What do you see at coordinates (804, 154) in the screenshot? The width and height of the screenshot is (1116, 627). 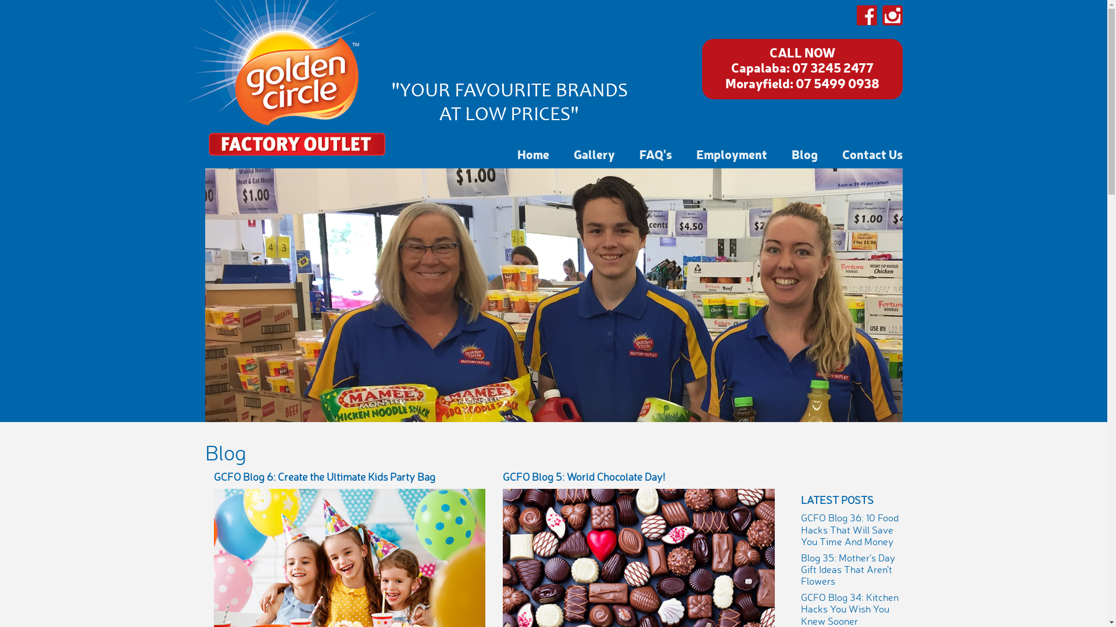 I see `Blog` at bounding box center [804, 154].